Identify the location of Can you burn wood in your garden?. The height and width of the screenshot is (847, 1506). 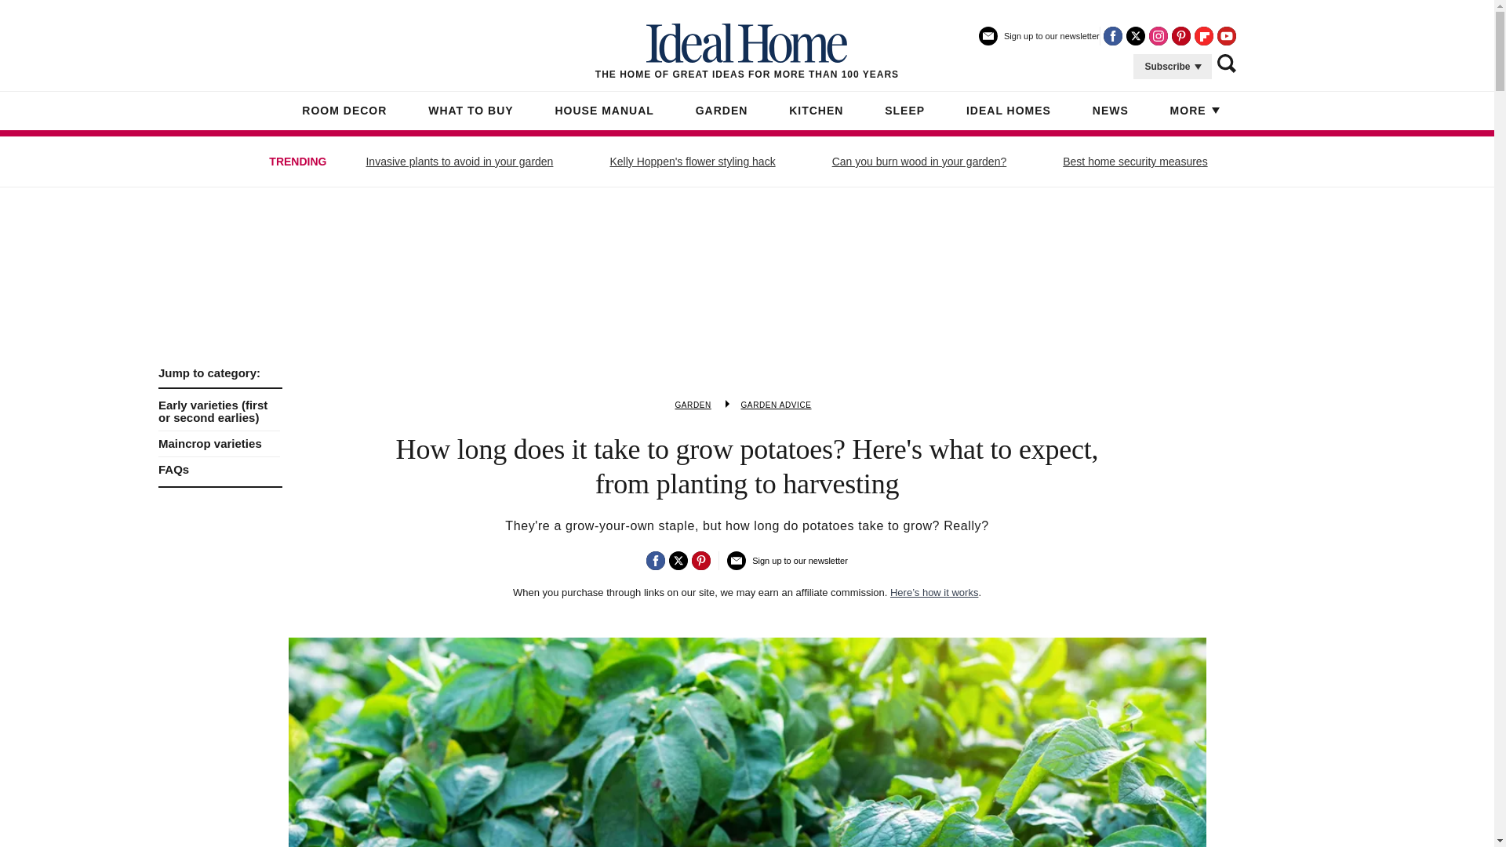
(919, 162).